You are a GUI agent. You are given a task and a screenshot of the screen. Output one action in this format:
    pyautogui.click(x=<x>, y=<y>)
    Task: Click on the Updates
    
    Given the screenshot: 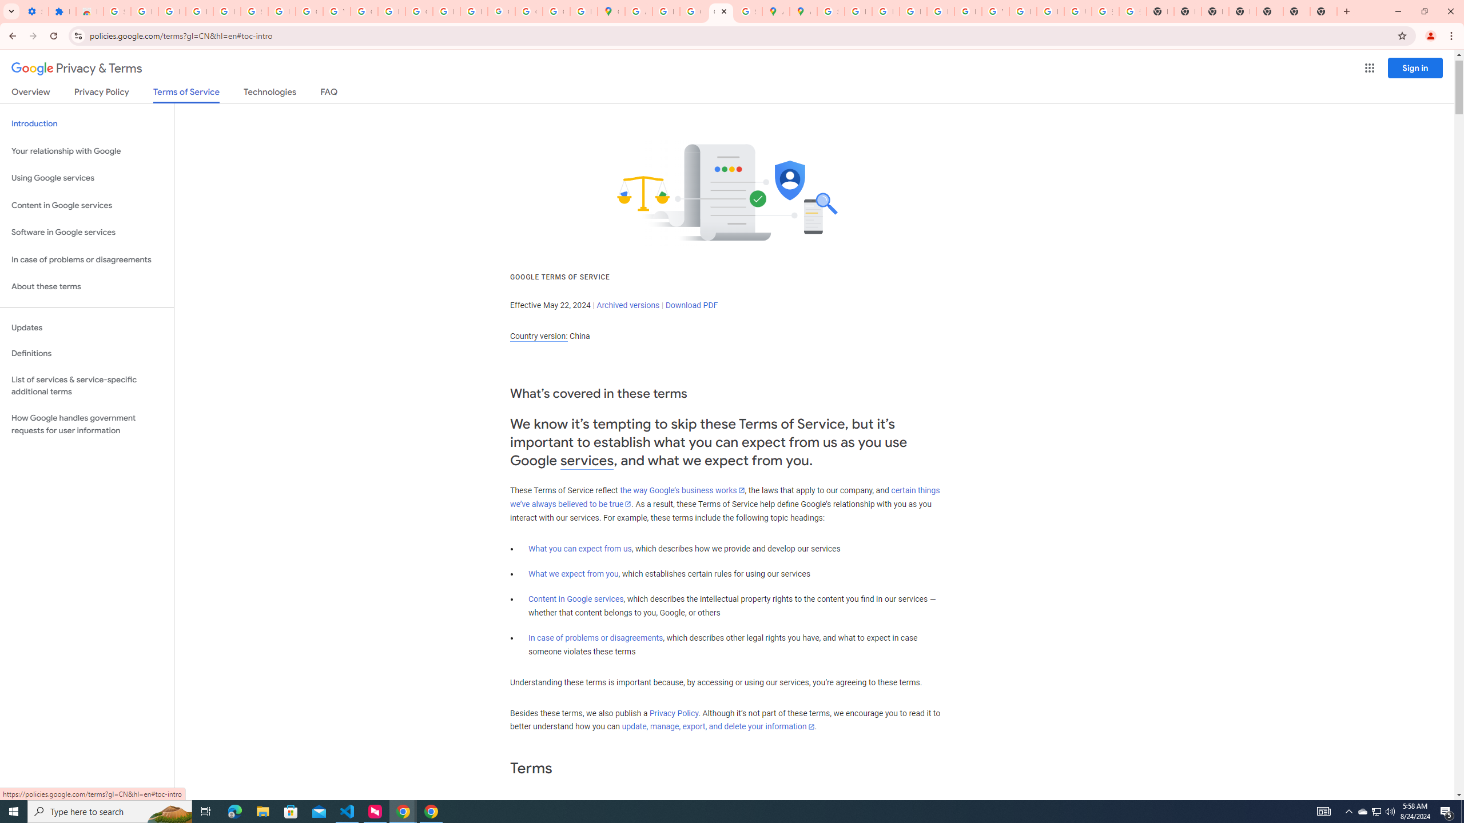 What is the action you would take?
    pyautogui.click(x=87, y=328)
    